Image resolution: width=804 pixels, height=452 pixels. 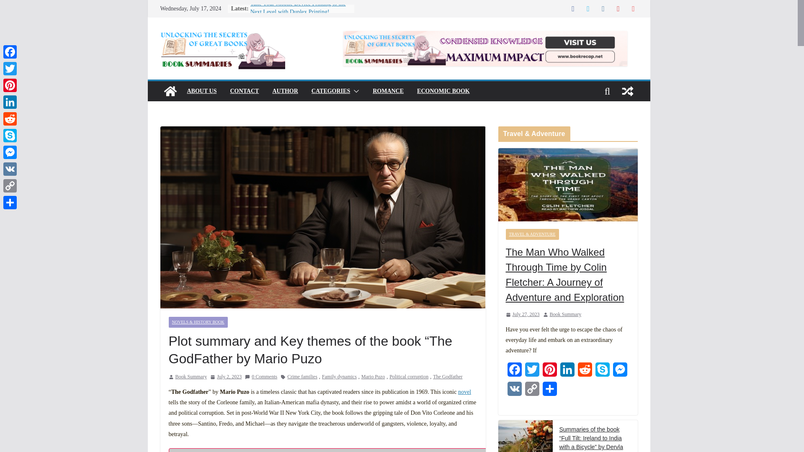 What do you see at coordinates (226, 377) in the screenshot?
I see `July 2, 2023` at bounding box center [226, 377].